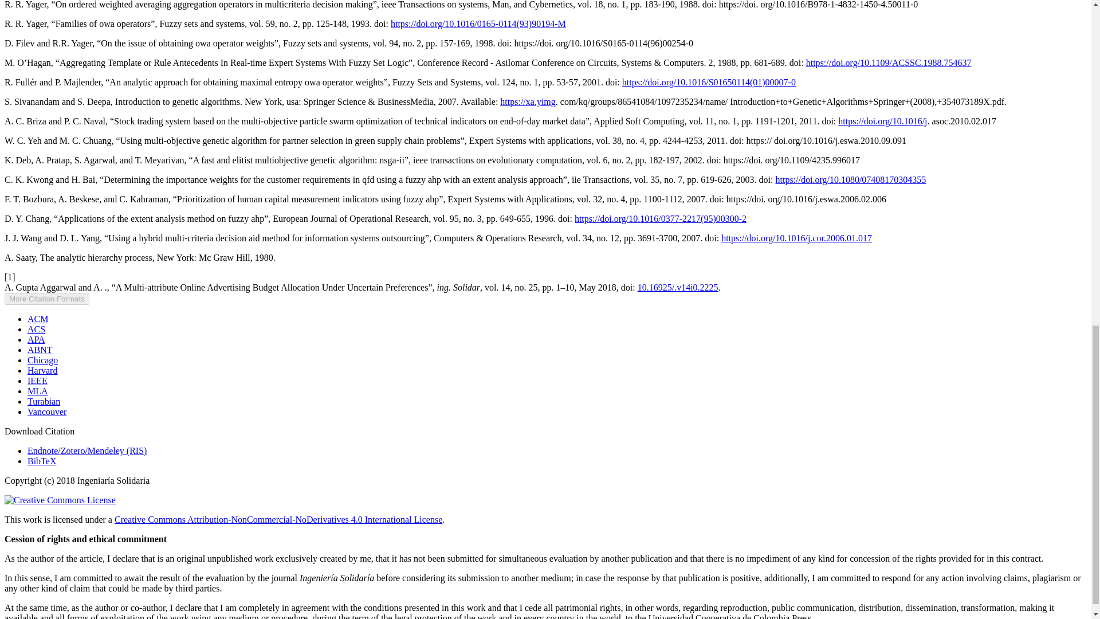 The image size is (1100, 619). Describe the element at coordinates (38, 319) in the screenshot. I see `ACM` at that location.